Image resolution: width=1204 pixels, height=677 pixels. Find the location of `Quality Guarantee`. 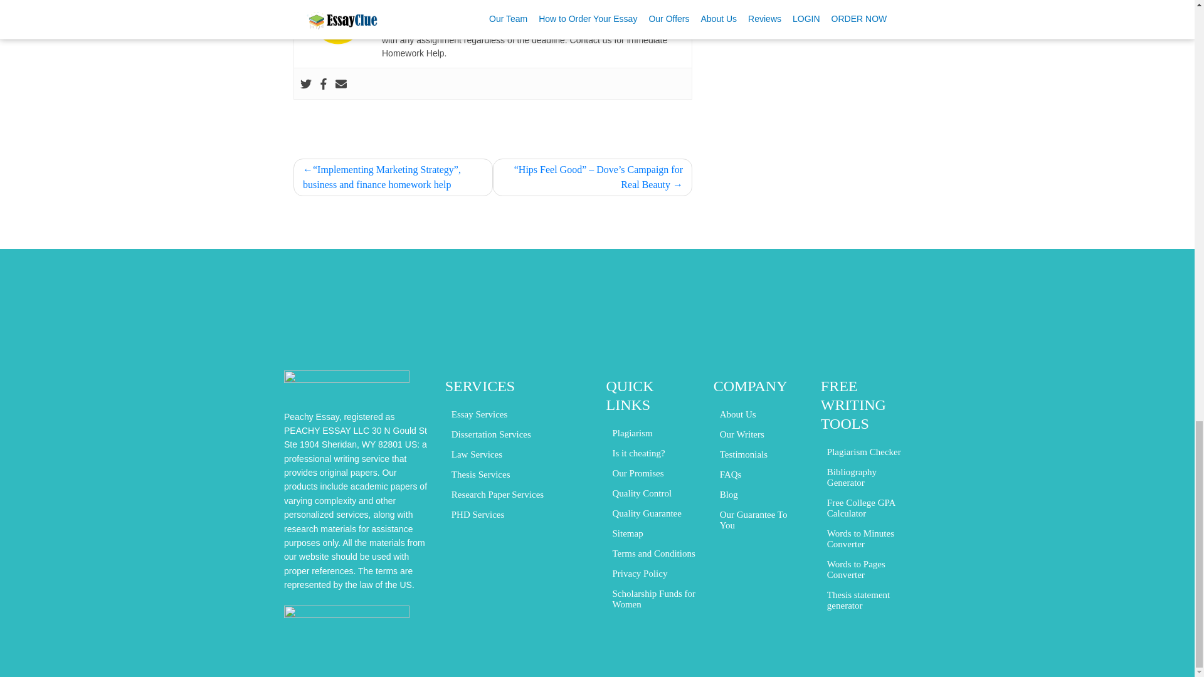

Quality Guarantee is located at coordinates (646, 513).